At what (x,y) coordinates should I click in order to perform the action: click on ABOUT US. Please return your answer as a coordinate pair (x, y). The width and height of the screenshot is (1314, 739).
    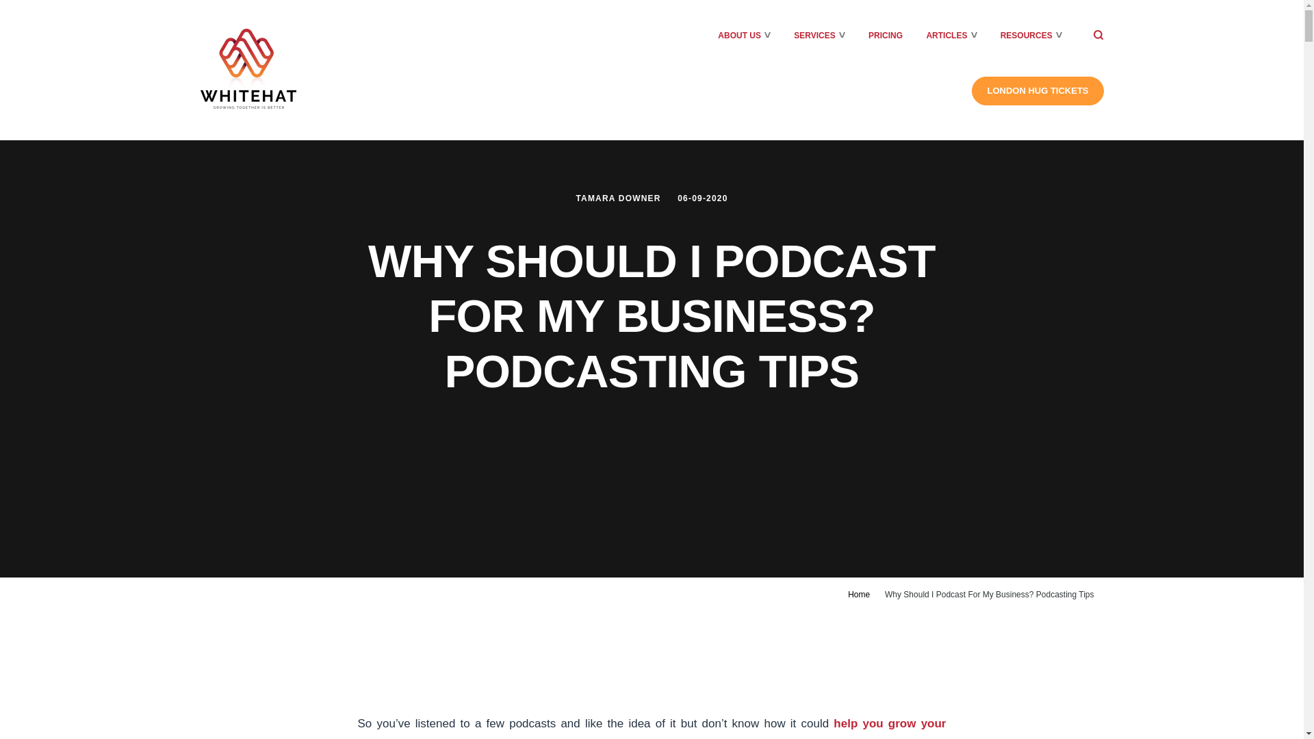
    Looking at the image, I should click on (739, 36).